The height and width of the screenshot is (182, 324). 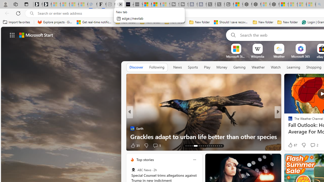 What do you see at coordinates (292, 145) in the screenshot?
I see `127 Like` at bounding box center [292, 145].